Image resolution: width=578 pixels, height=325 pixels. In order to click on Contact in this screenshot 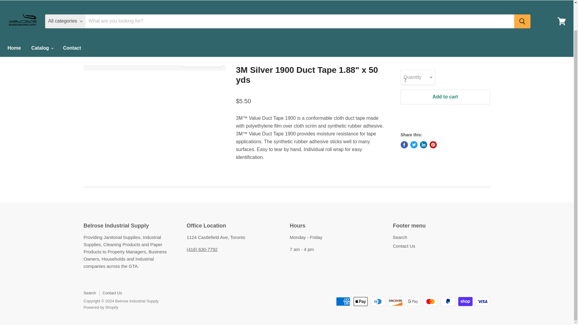, I will do `click(72, 34)`.